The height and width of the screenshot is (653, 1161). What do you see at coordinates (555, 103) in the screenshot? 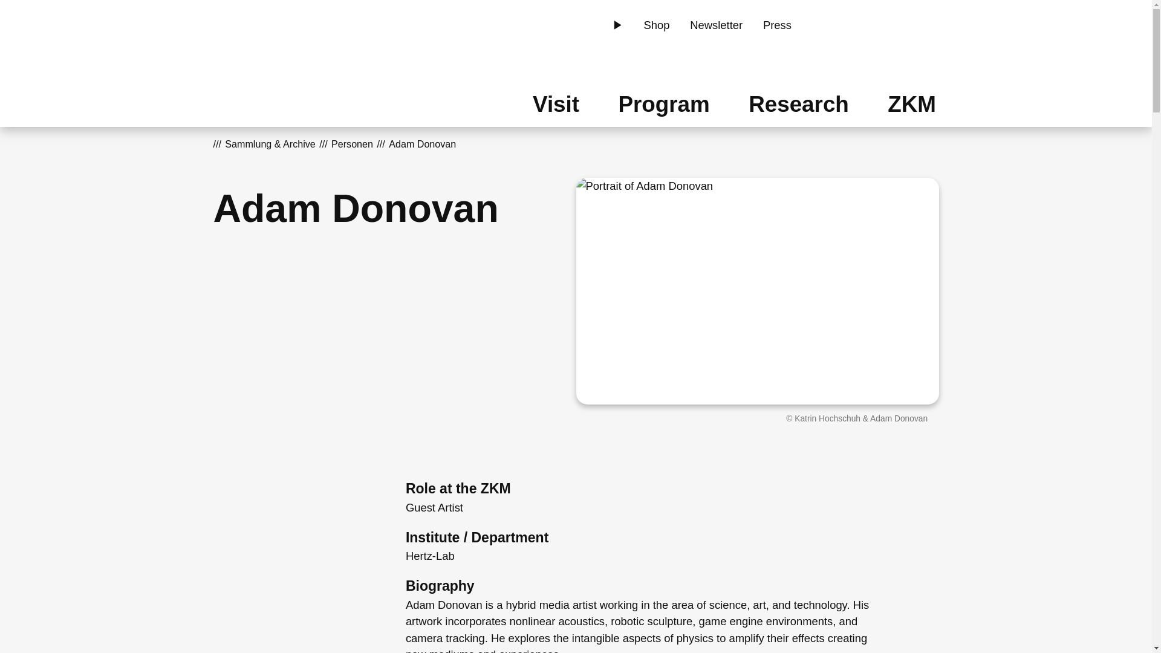
I see `Visit` at bounding box center [555, 103].